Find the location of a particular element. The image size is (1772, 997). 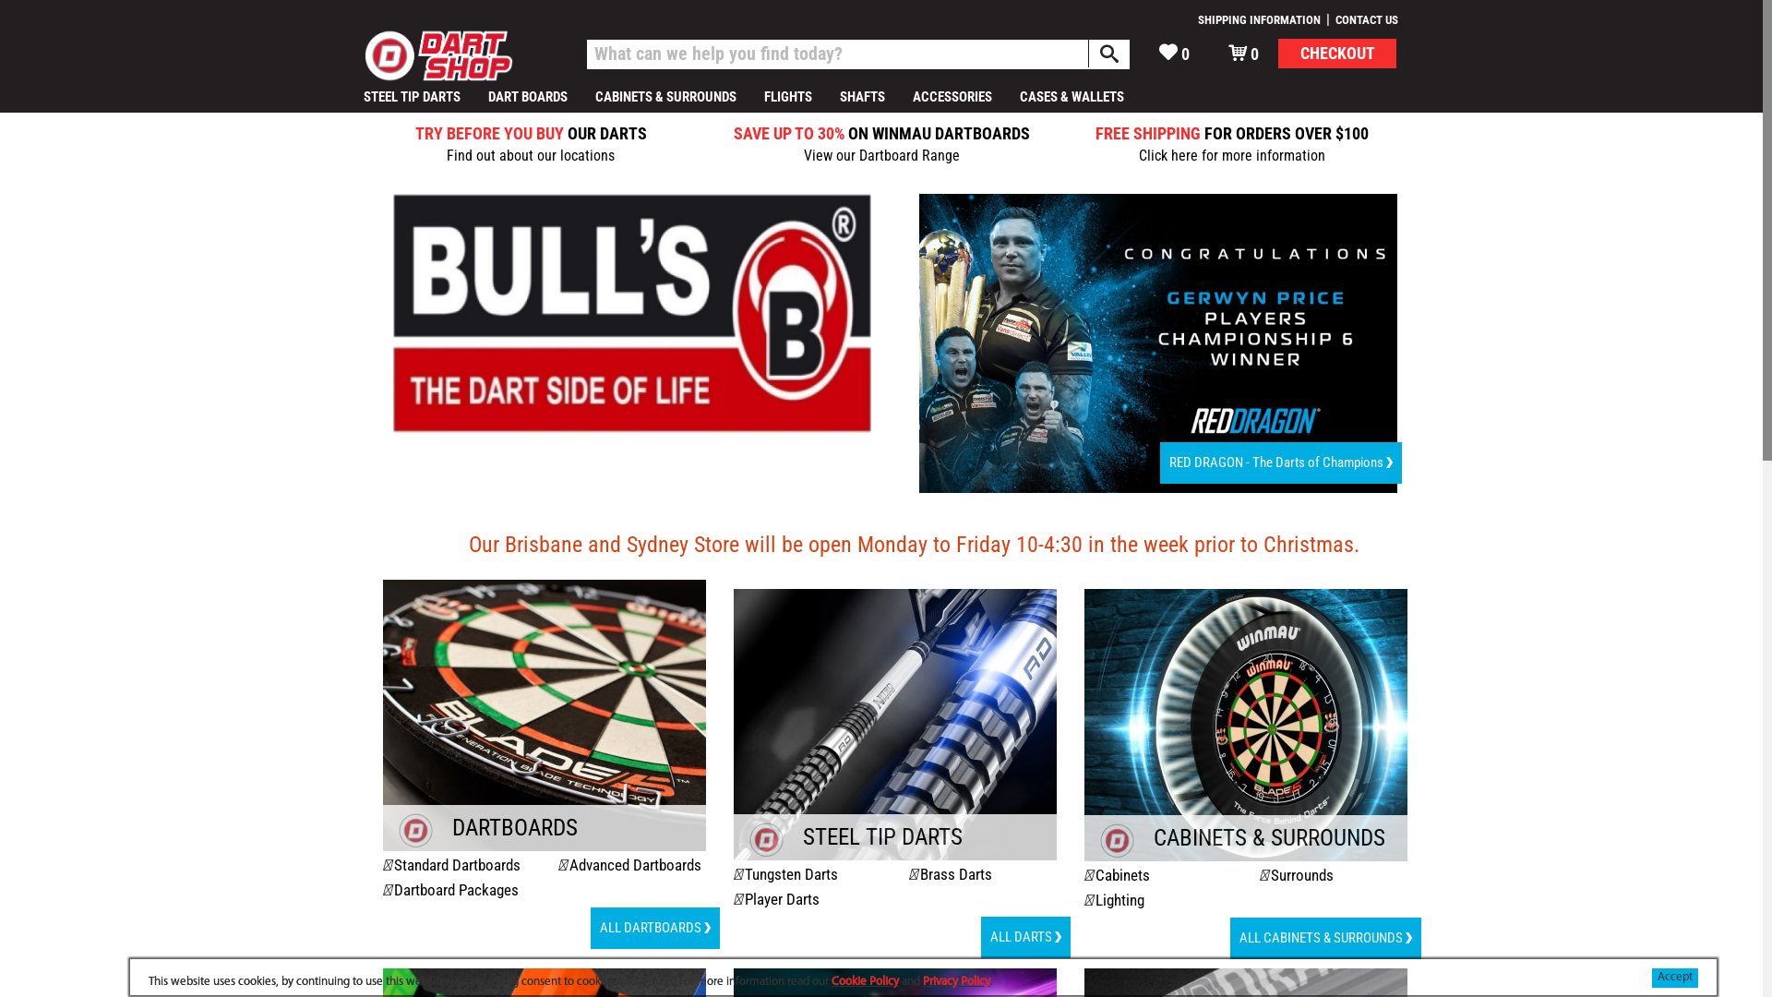

Advanced Dartboards is located at coordinates (635, 865).